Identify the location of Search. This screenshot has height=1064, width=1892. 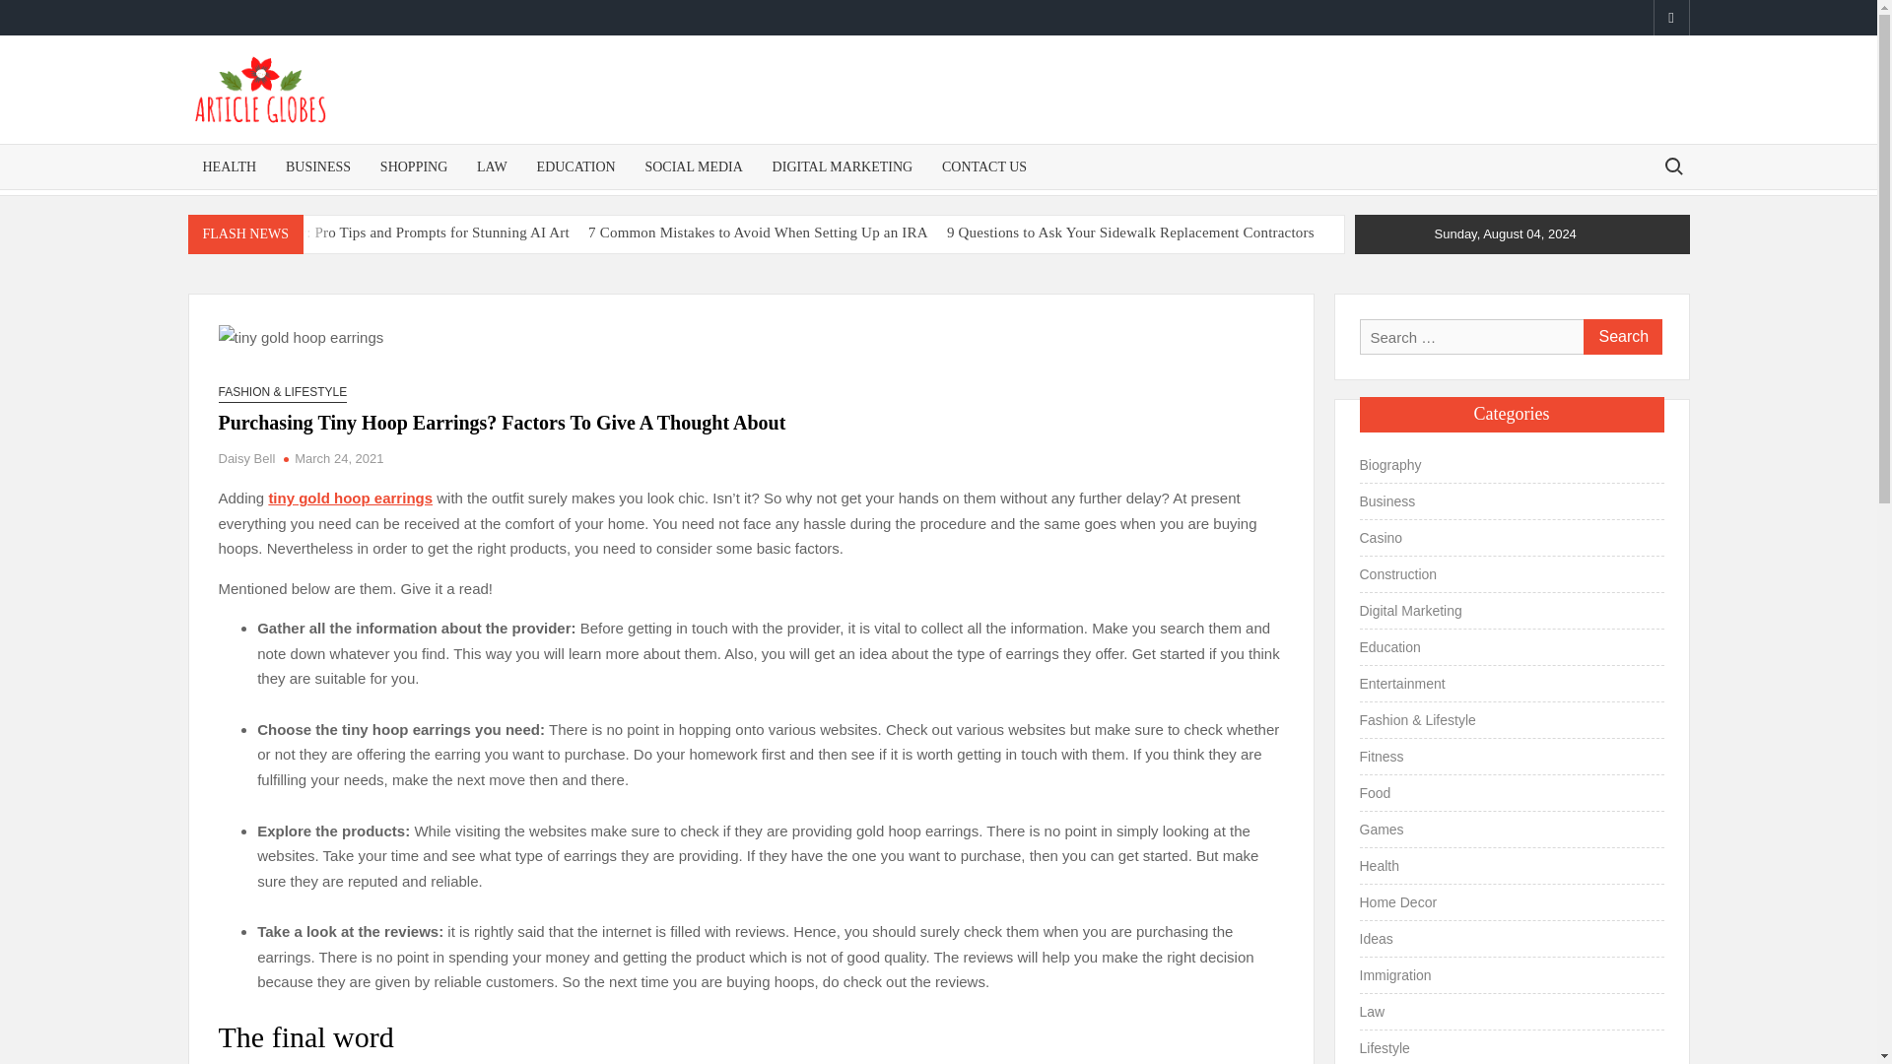
(1621, 337).